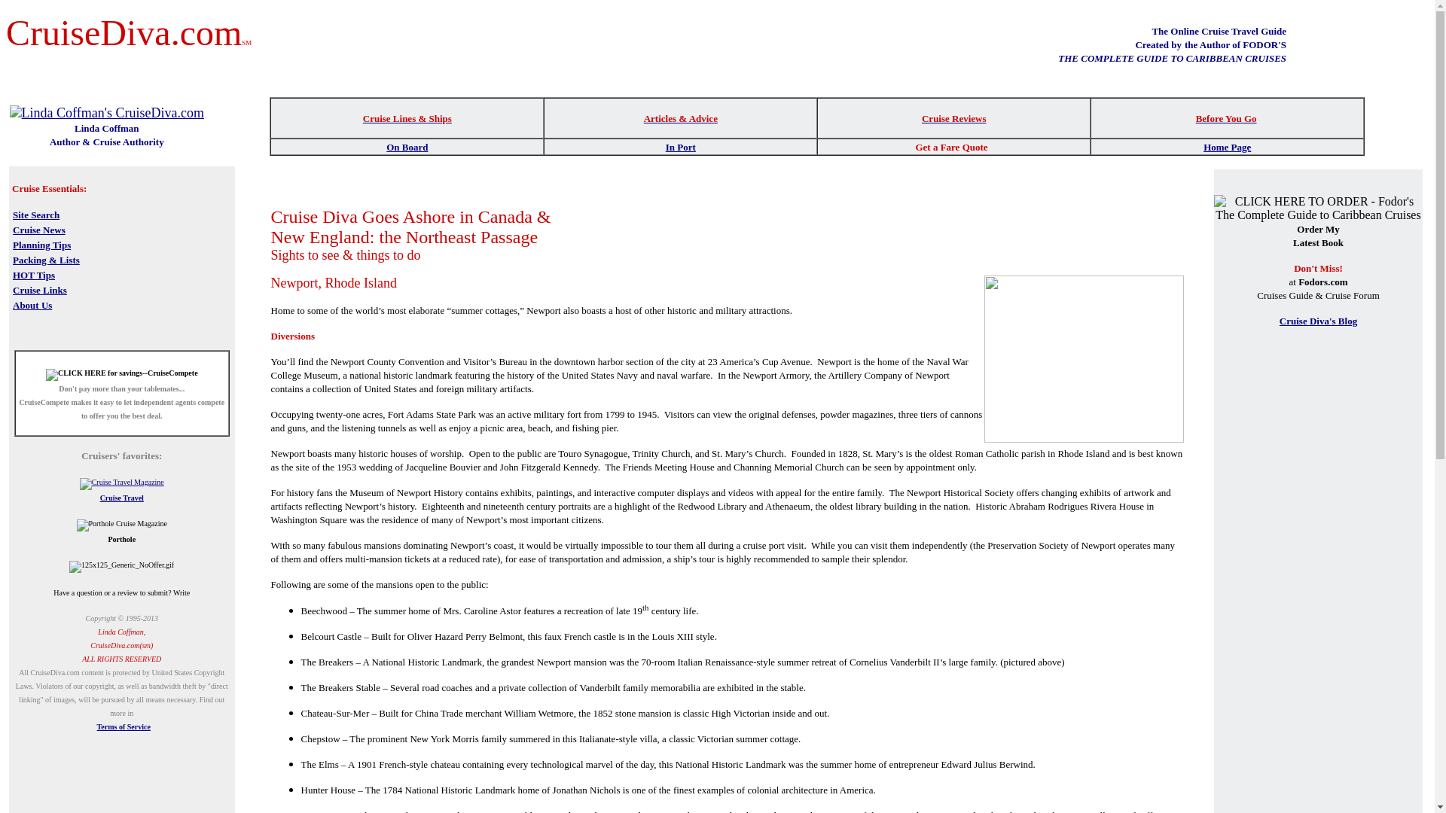 This screenshot has width=1446, height=813. Describe the element at coordinates (32, 304) in the screenshot. I see `About Us` at that location.